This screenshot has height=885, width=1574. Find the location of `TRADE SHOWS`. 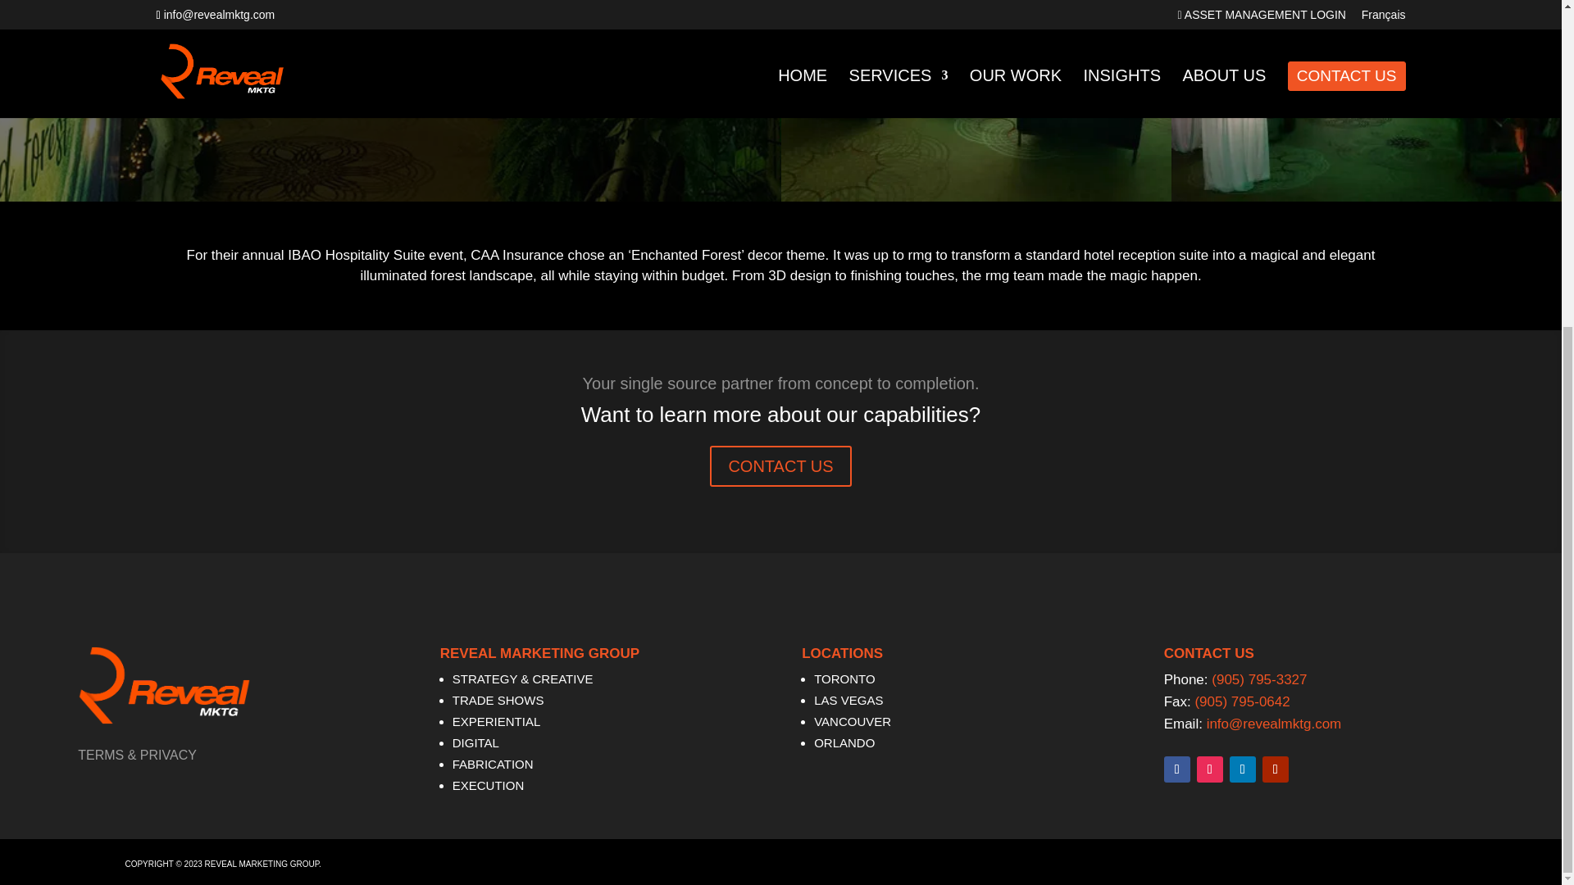

TRADE SHOWS is located at coordinates (498, 700).